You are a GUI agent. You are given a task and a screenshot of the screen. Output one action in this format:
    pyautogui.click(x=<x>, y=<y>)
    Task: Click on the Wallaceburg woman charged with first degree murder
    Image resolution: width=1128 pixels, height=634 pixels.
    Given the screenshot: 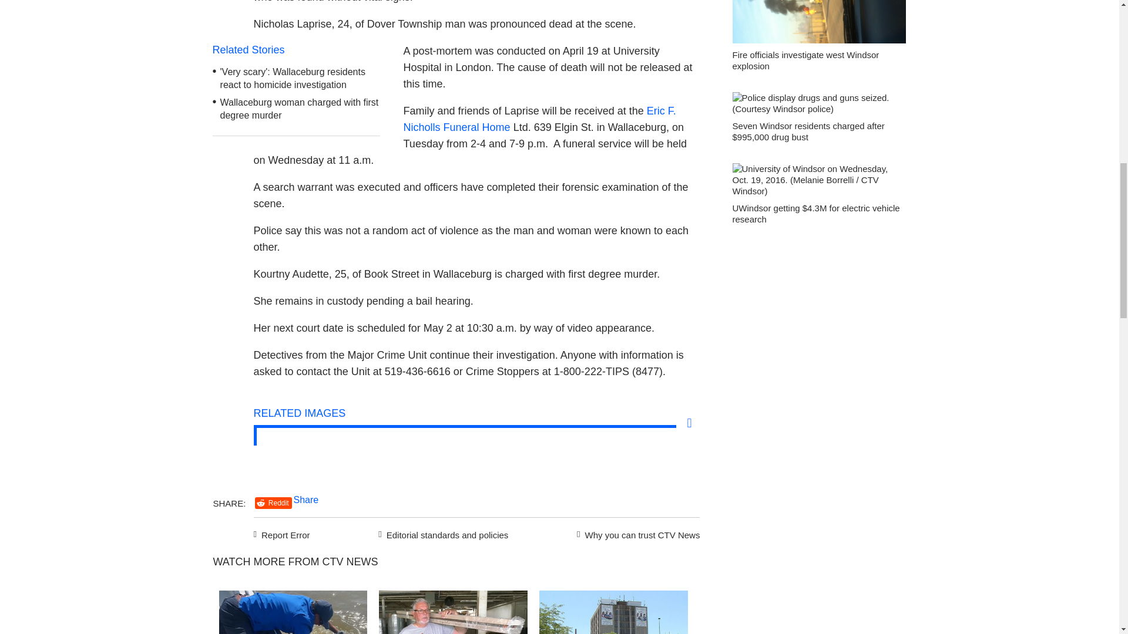 What is the action you would take?
    pyautogui.click(x=300, y=109)
    